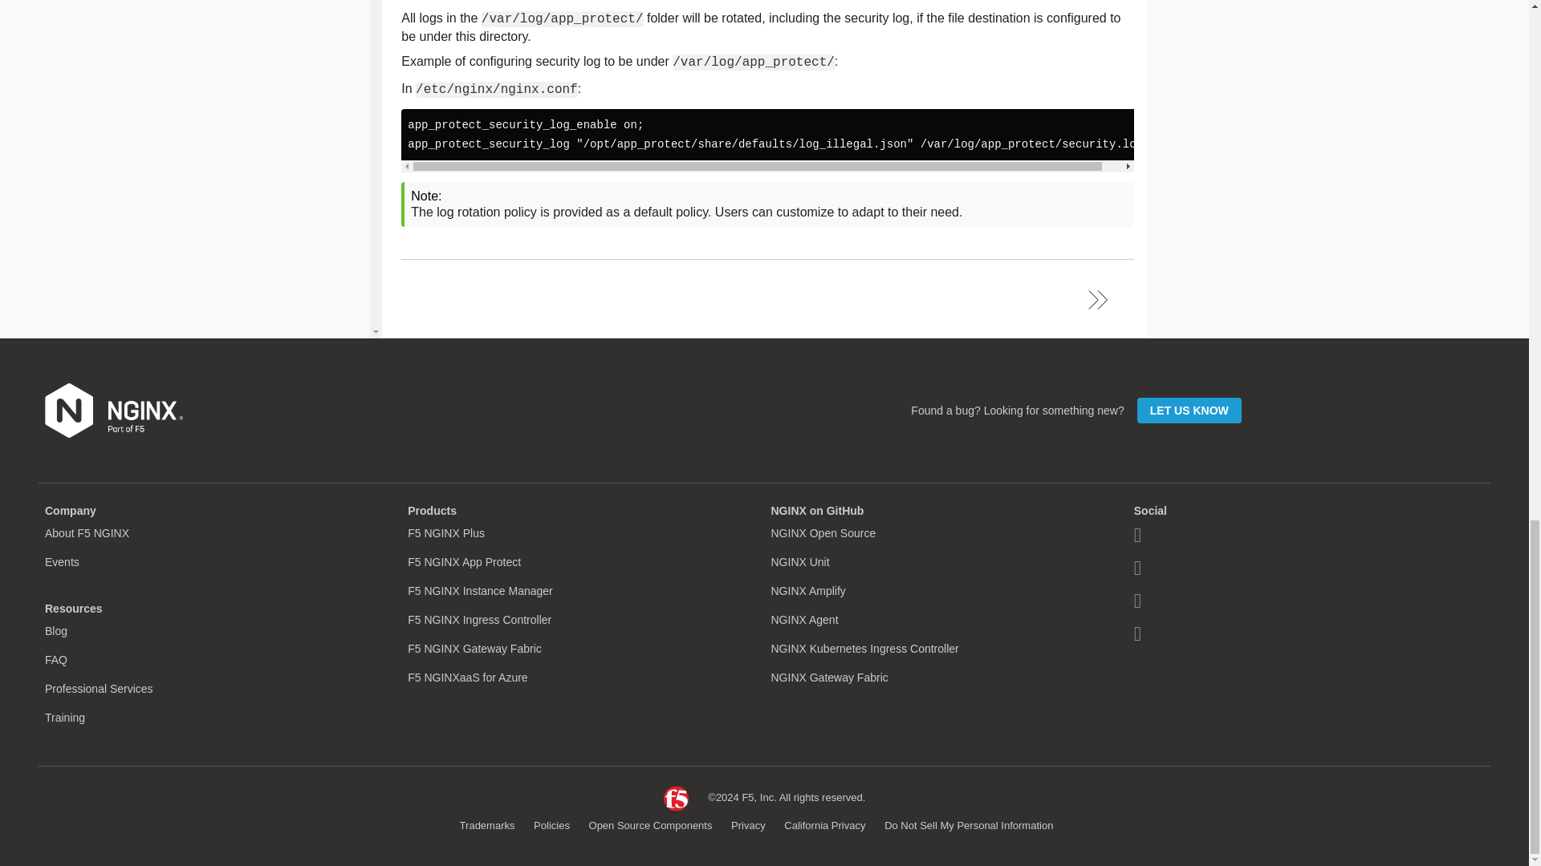 Image resolution: width=1541 pixels, height=866 pixels. I want to click on F5 NGINX Plus, so click(446, 532).